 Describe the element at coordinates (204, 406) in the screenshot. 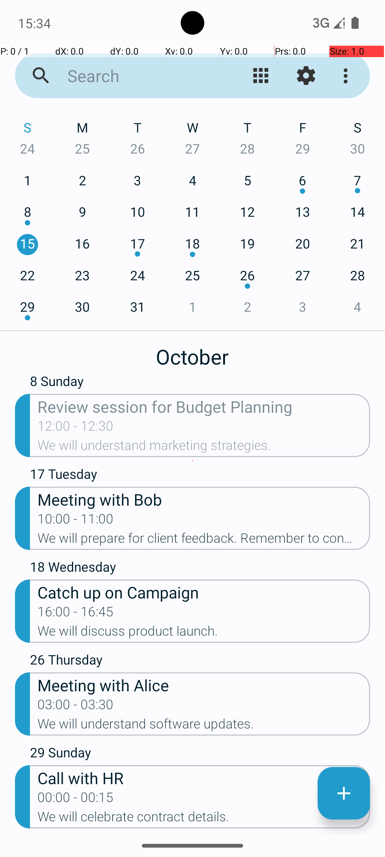

I see `Review session for Budget Planning` at that location.